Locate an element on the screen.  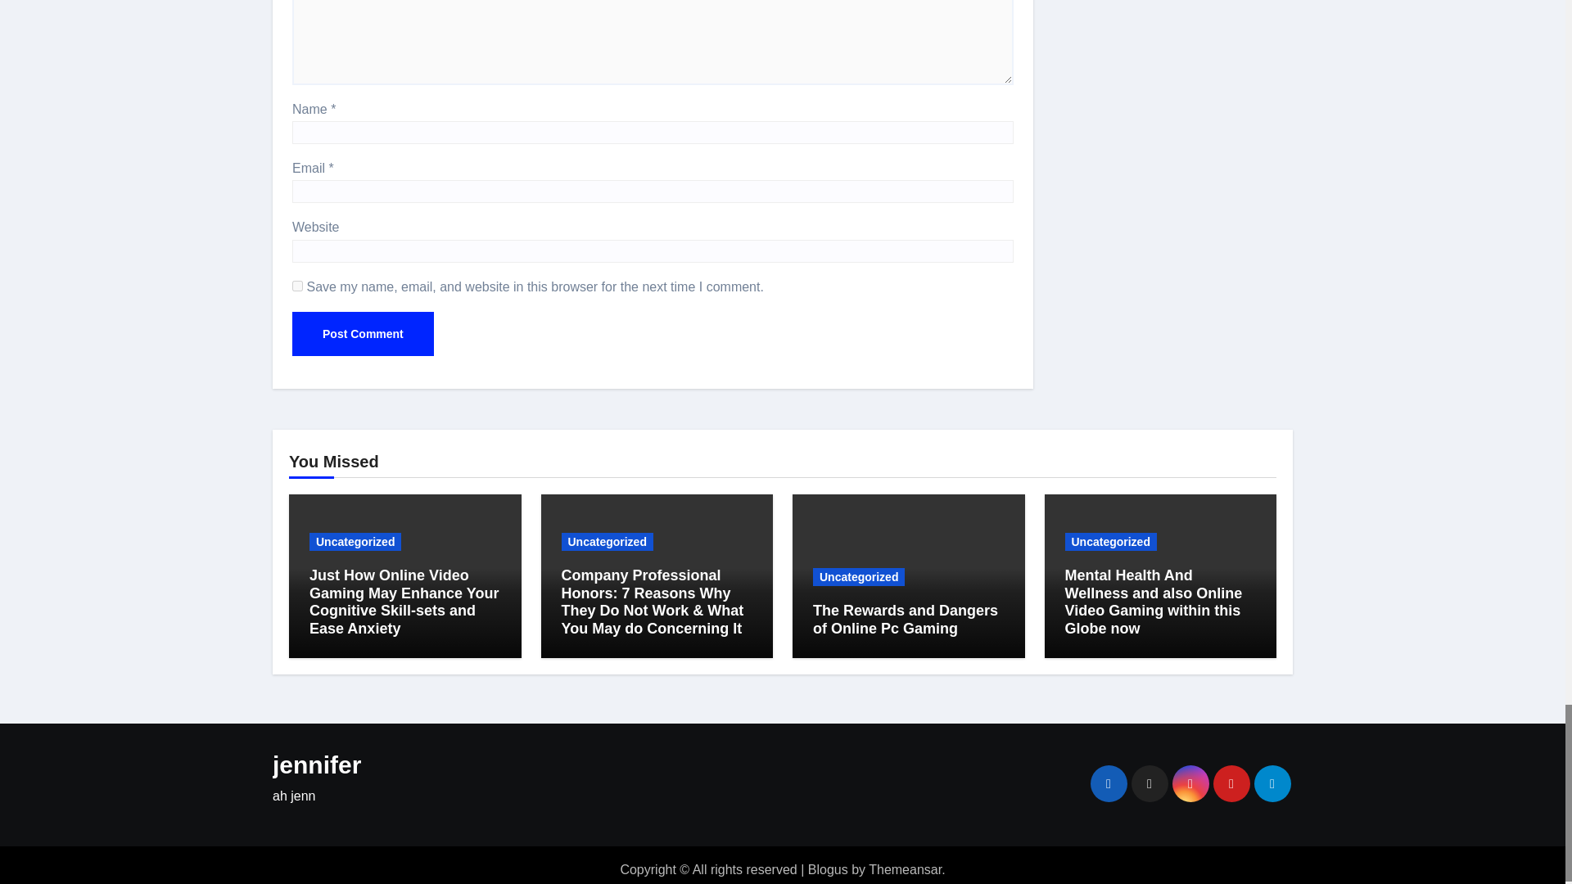
Post Comment is located at coordinates (363, 334).